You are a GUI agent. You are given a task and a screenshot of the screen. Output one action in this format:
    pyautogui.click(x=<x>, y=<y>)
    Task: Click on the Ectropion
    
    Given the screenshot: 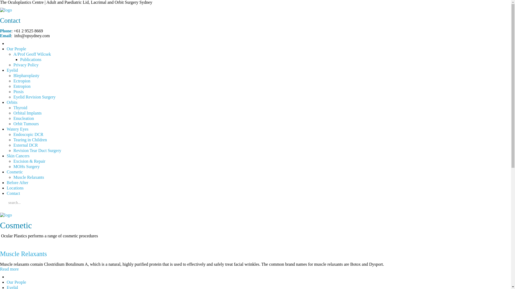 What is the action you would take?
    pyautogui.click(x=22, y=81)
    